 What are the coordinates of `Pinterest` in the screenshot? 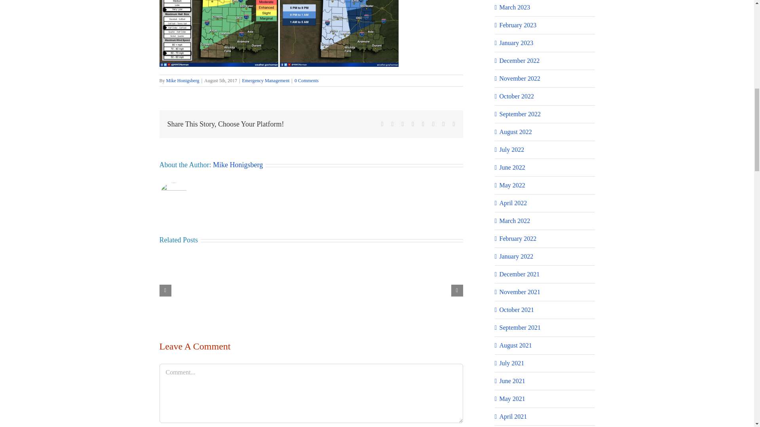 It's located at (433, 124).